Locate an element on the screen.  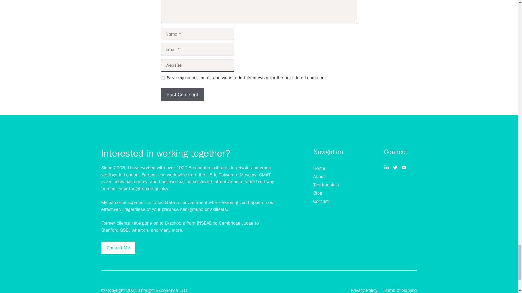
Post Comment is located at coordinates (182, 95).